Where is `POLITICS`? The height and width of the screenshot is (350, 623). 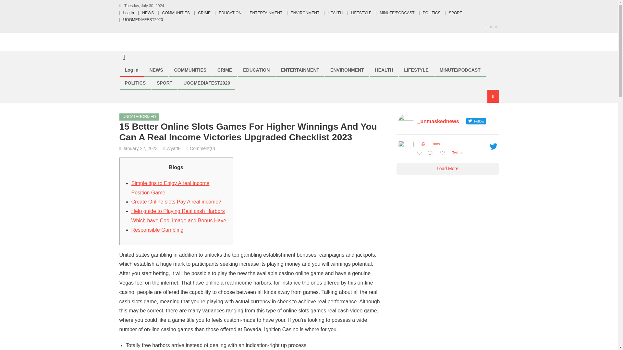
POLITICS is located at coordinates (432, 13).